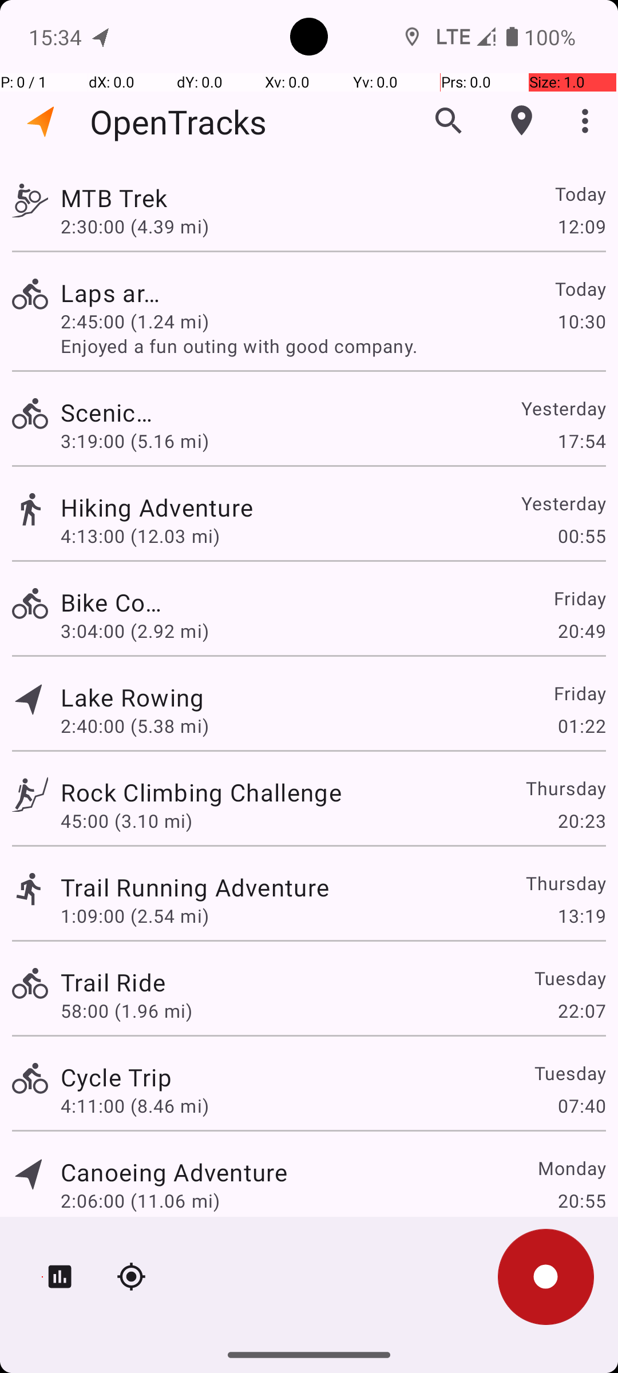  Describe the element at coordinates (581, 322) in the screenshot. I see `10:30` at that location.